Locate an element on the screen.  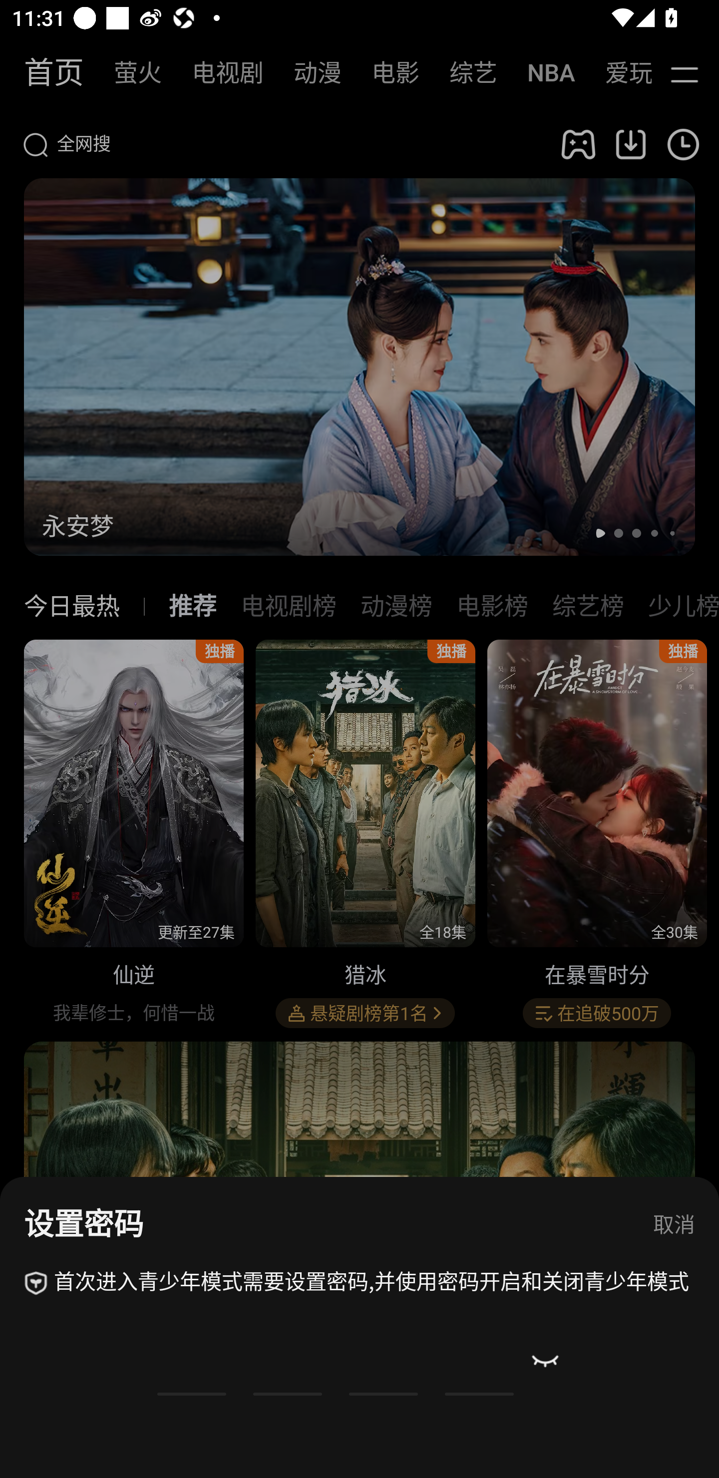
取消 is located at coordinates (674, 1225).